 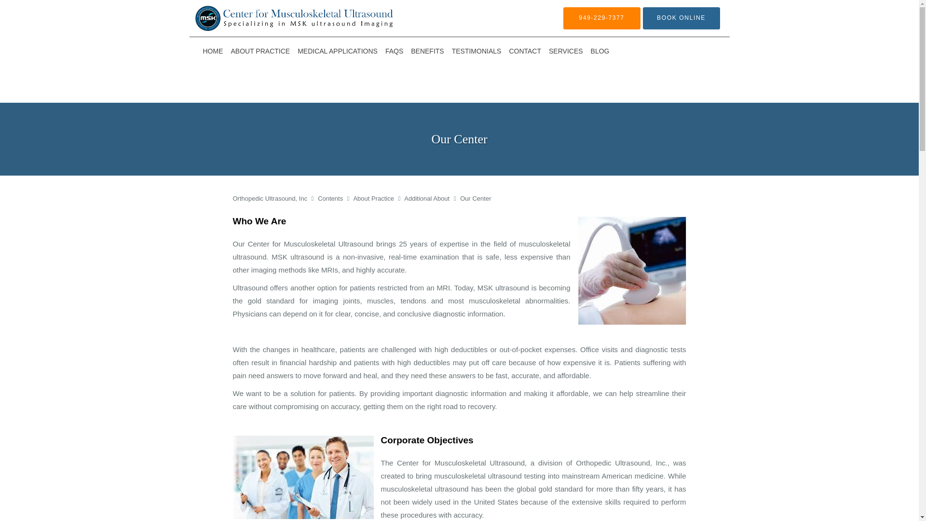 What do you see at coordinates (600, 51) in the screenshot?
I see `BLOG` at bounding box center [600, 51].